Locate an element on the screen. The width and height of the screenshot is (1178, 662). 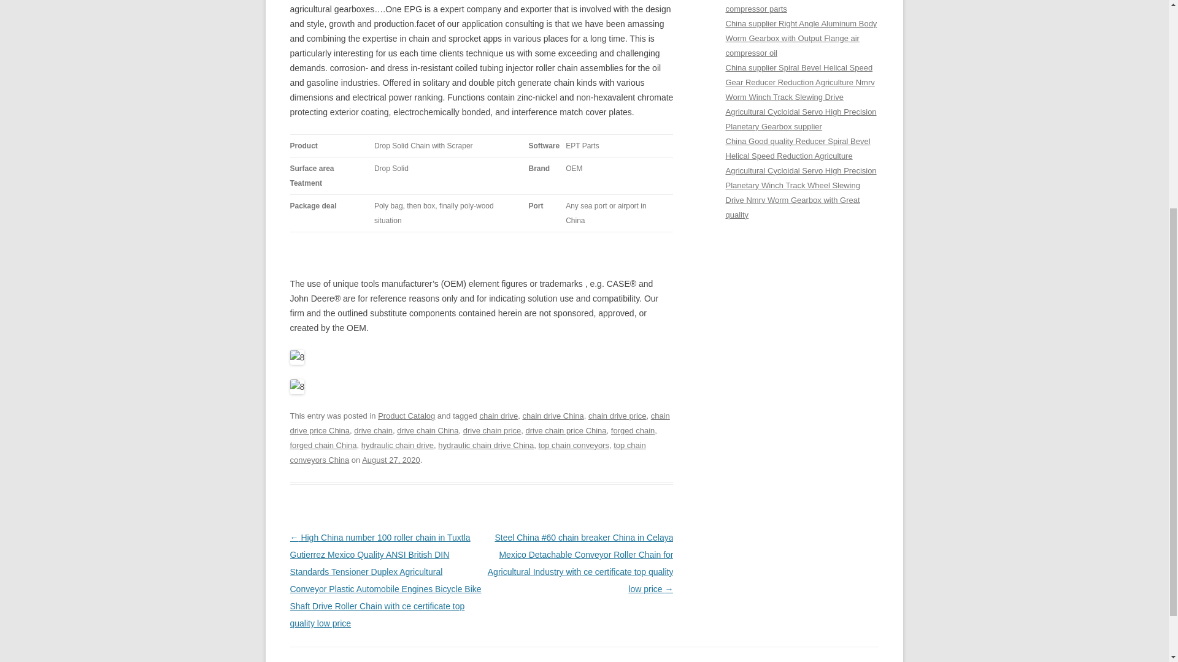
hydraulic chain drive is located at coordinates (398, 445).